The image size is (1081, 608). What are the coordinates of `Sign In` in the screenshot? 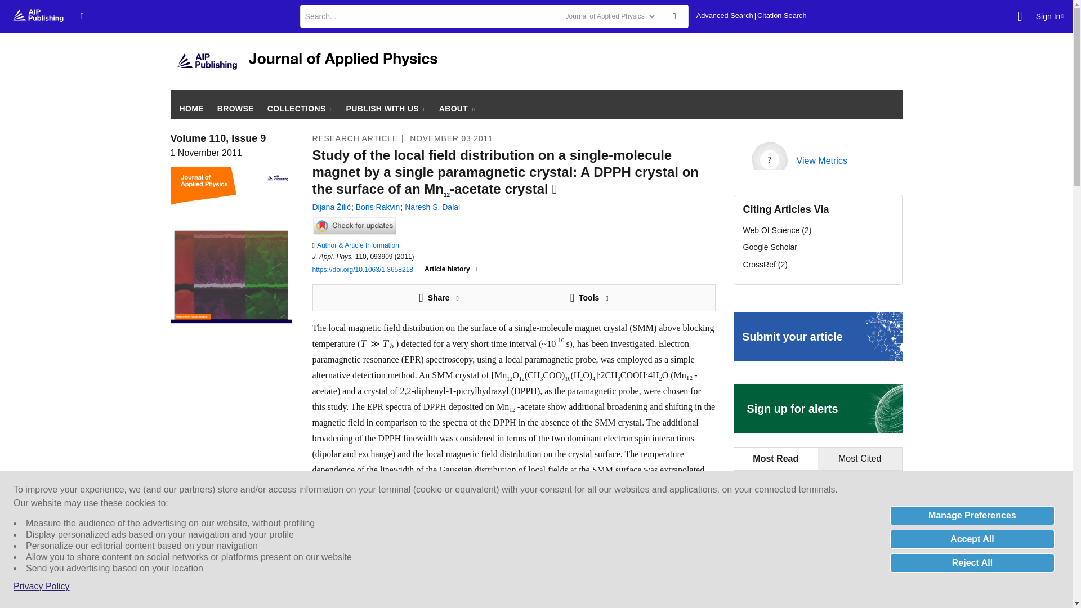 It's located at (1049, 16).